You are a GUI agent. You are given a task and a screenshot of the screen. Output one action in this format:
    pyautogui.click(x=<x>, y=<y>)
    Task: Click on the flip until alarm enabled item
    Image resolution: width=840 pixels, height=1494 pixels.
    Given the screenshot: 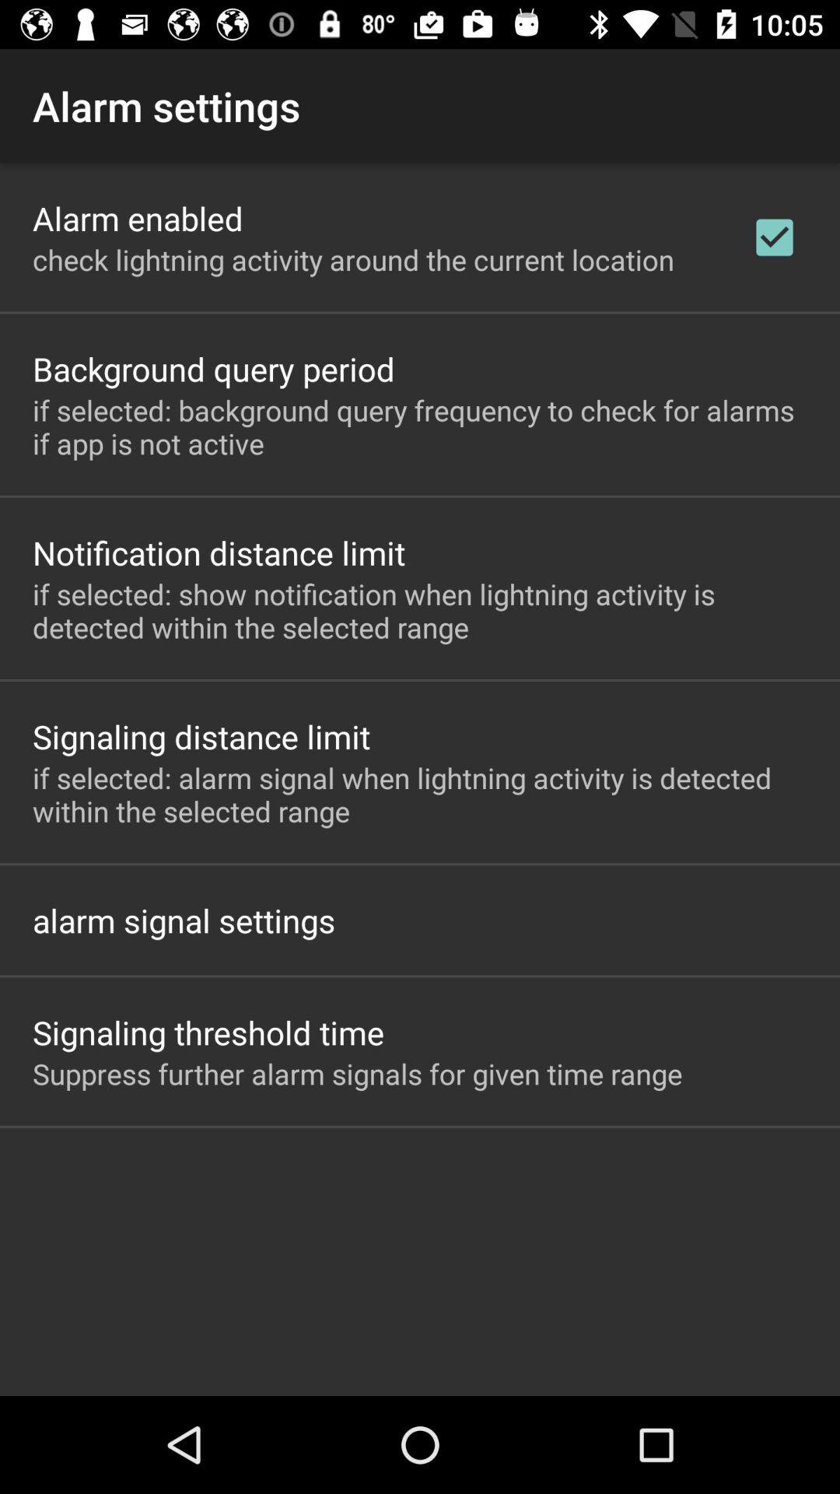 What is the action you would take?
    pyautogui.click(x=138, y=218)
    